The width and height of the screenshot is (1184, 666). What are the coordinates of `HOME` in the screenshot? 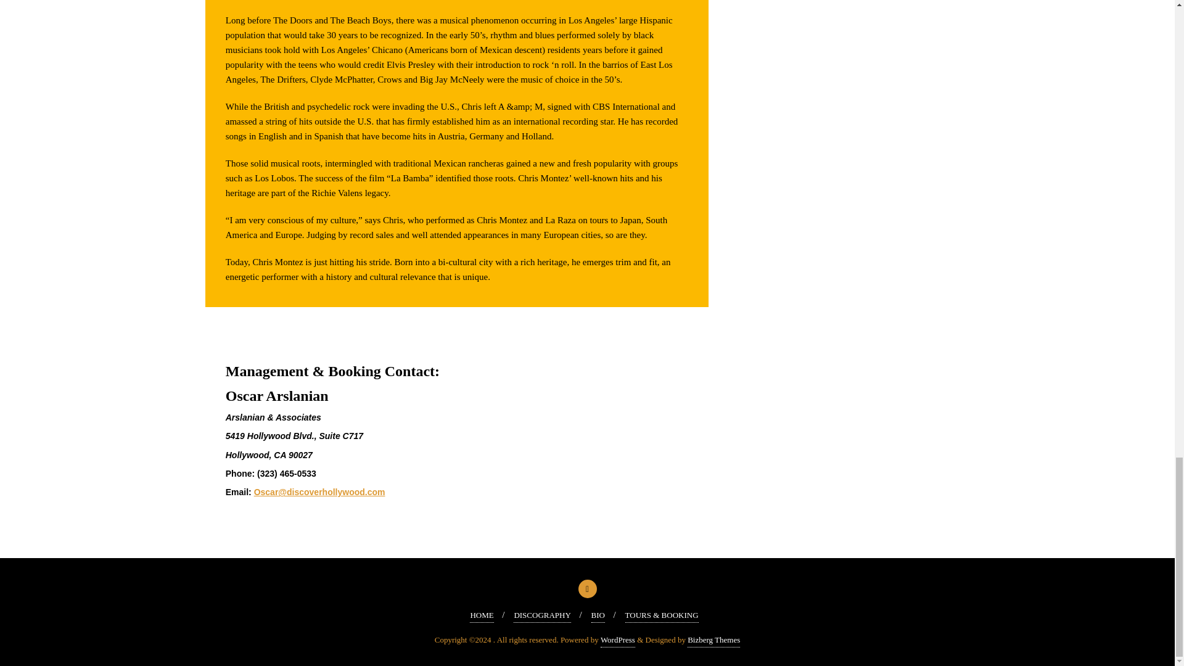 It's located at (482, 615).